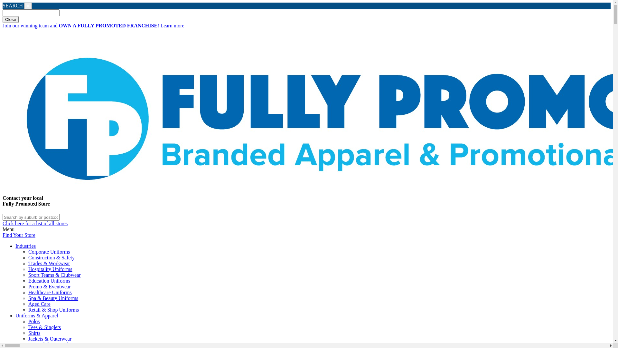  I want to click on Construction & Safety, so click(51, 258).